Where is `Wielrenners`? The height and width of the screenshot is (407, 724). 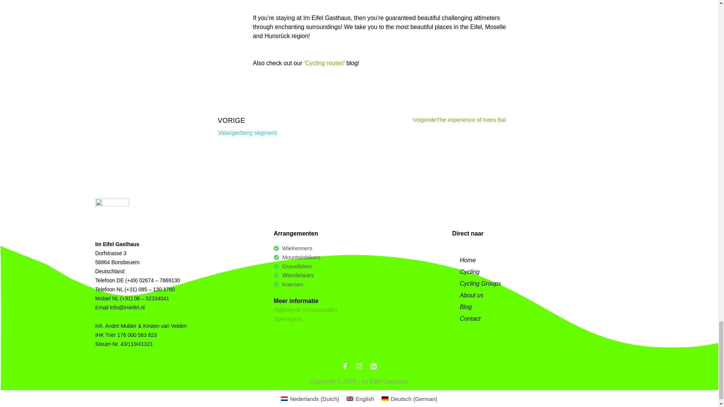 Wielrenners is located at coordinates (359, 266).